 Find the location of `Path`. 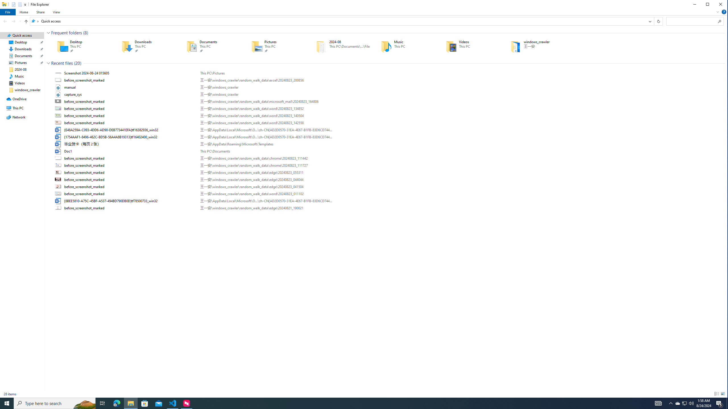

Path is located at coordinates (266, 208).